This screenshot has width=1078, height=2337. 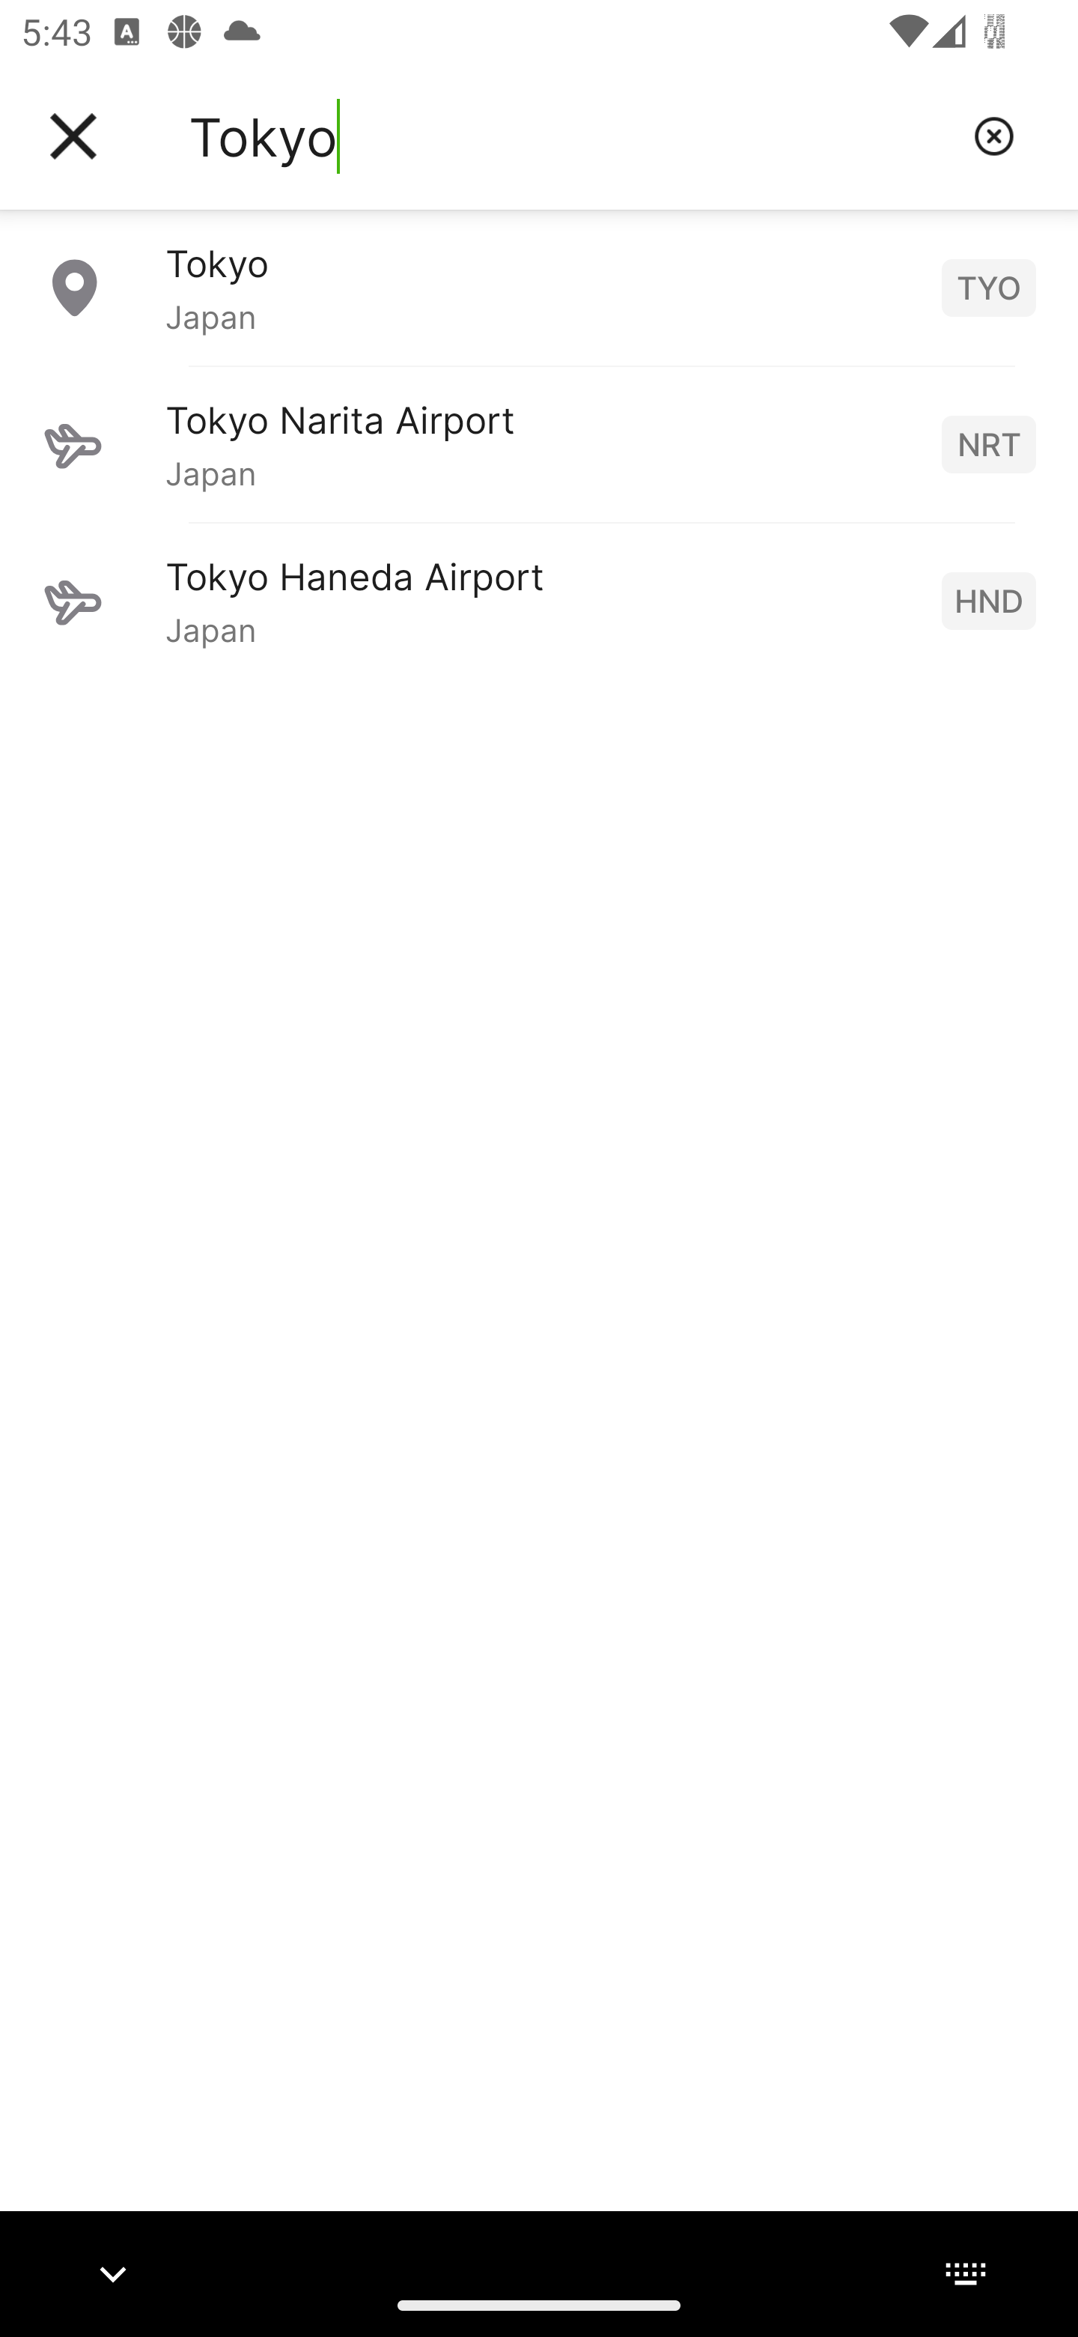 I want to click on Tokyo, so click(x=570, y=136).